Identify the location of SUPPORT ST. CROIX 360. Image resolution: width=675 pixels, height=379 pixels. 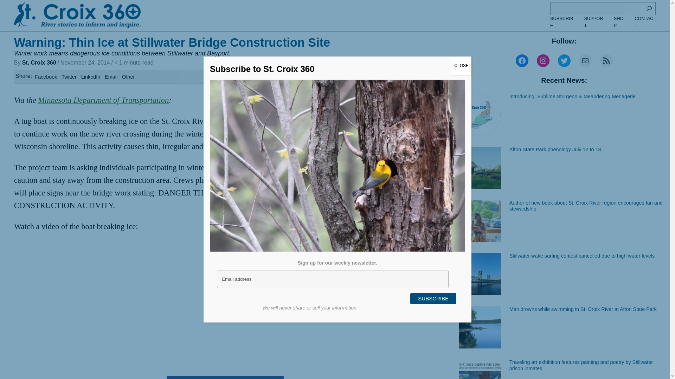
(225, 378).